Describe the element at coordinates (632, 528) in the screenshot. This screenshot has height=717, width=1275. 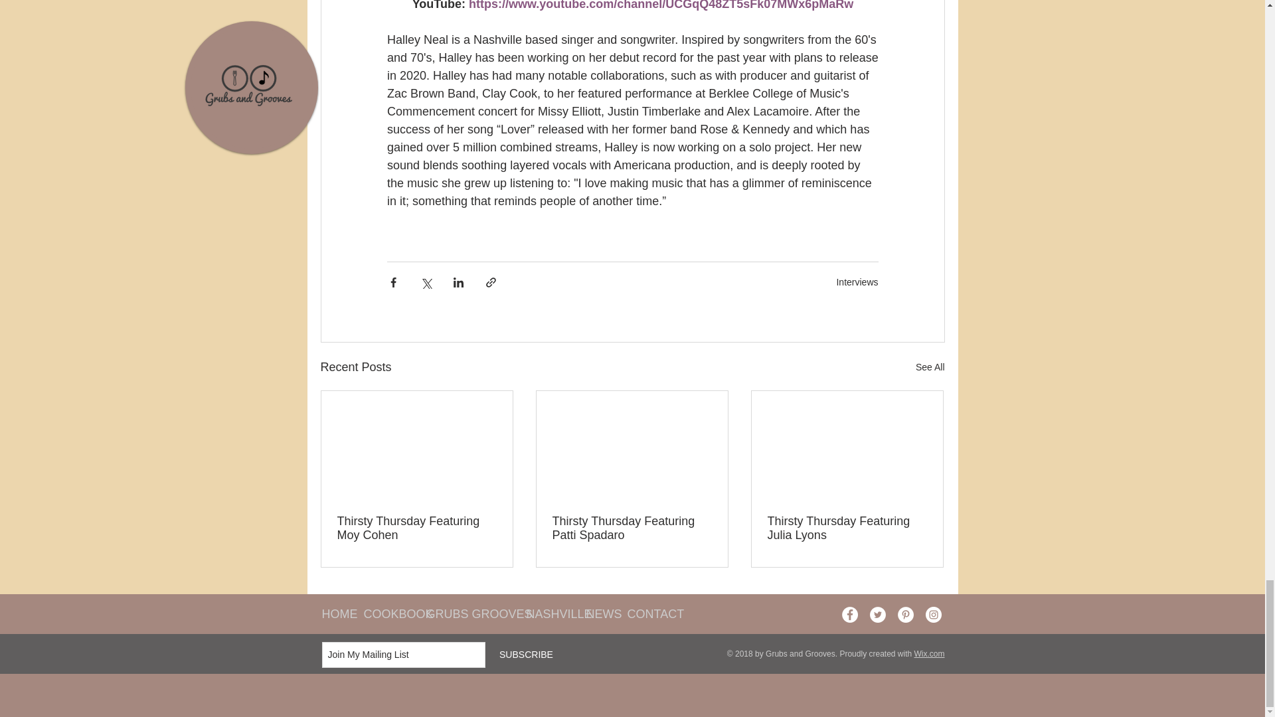
I see `Thirsty Thursday Featuring Patti Spadaro` at that location.